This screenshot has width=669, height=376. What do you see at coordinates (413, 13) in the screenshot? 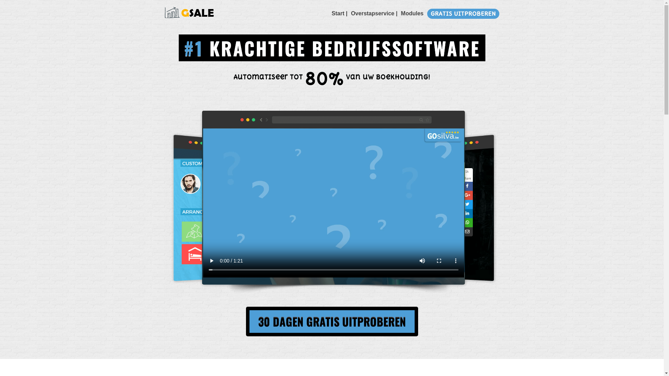
I see `Modules` at bounding box center [413, 13].